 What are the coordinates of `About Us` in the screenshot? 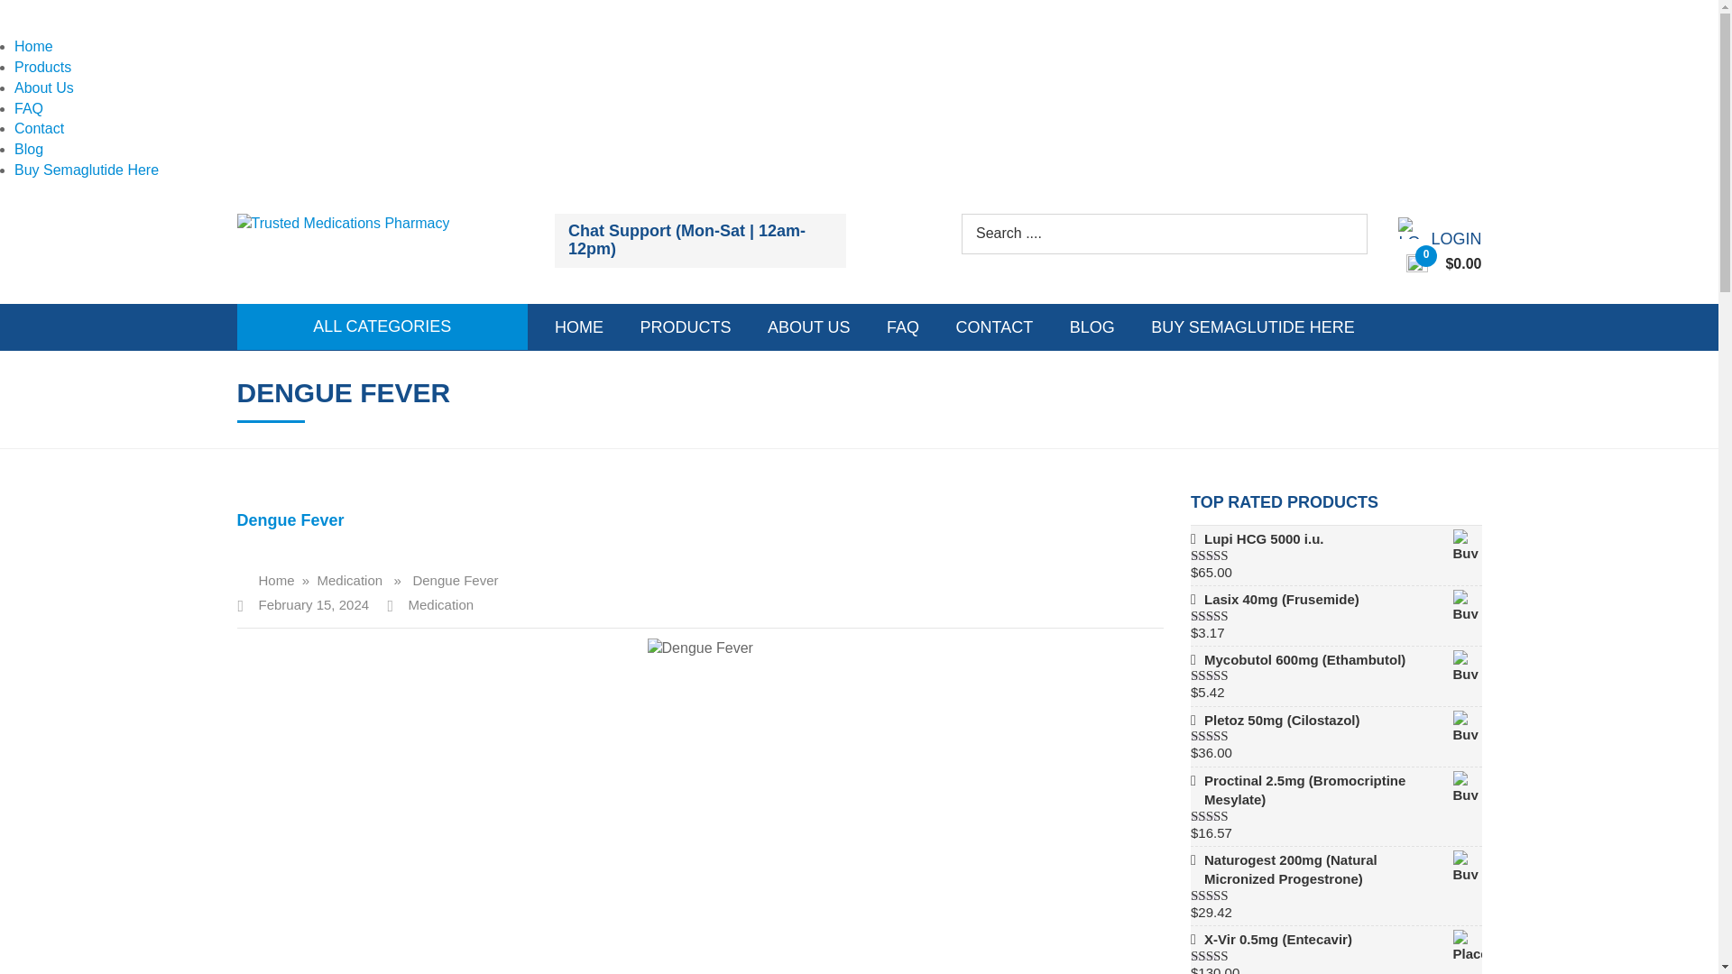 It's located at (43, 87).